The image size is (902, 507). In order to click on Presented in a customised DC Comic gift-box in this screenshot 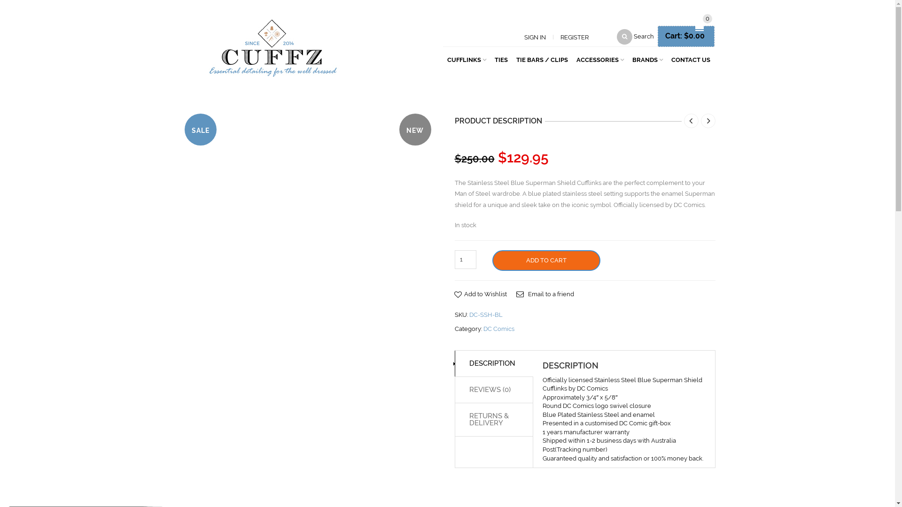, I will do `click(607, 423)`.